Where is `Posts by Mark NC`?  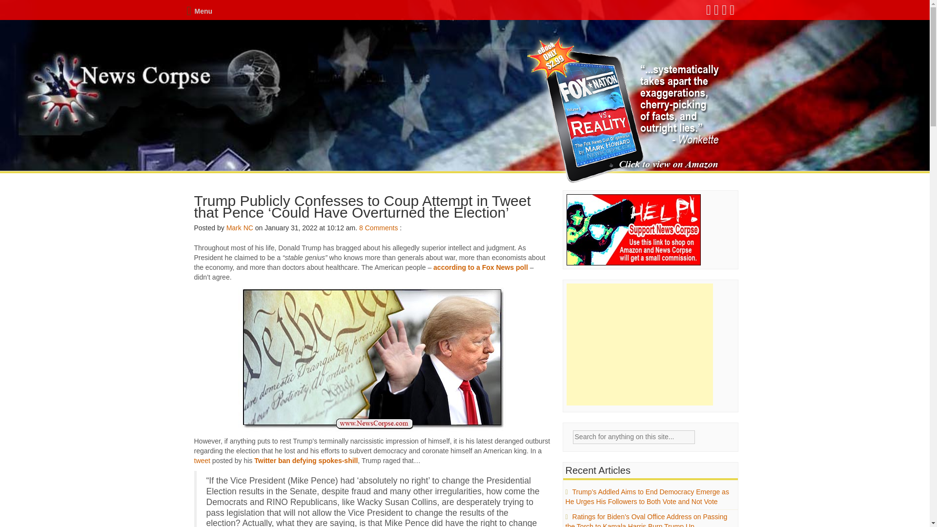 Posts by Mark NC is located at coordinates (240, 228).